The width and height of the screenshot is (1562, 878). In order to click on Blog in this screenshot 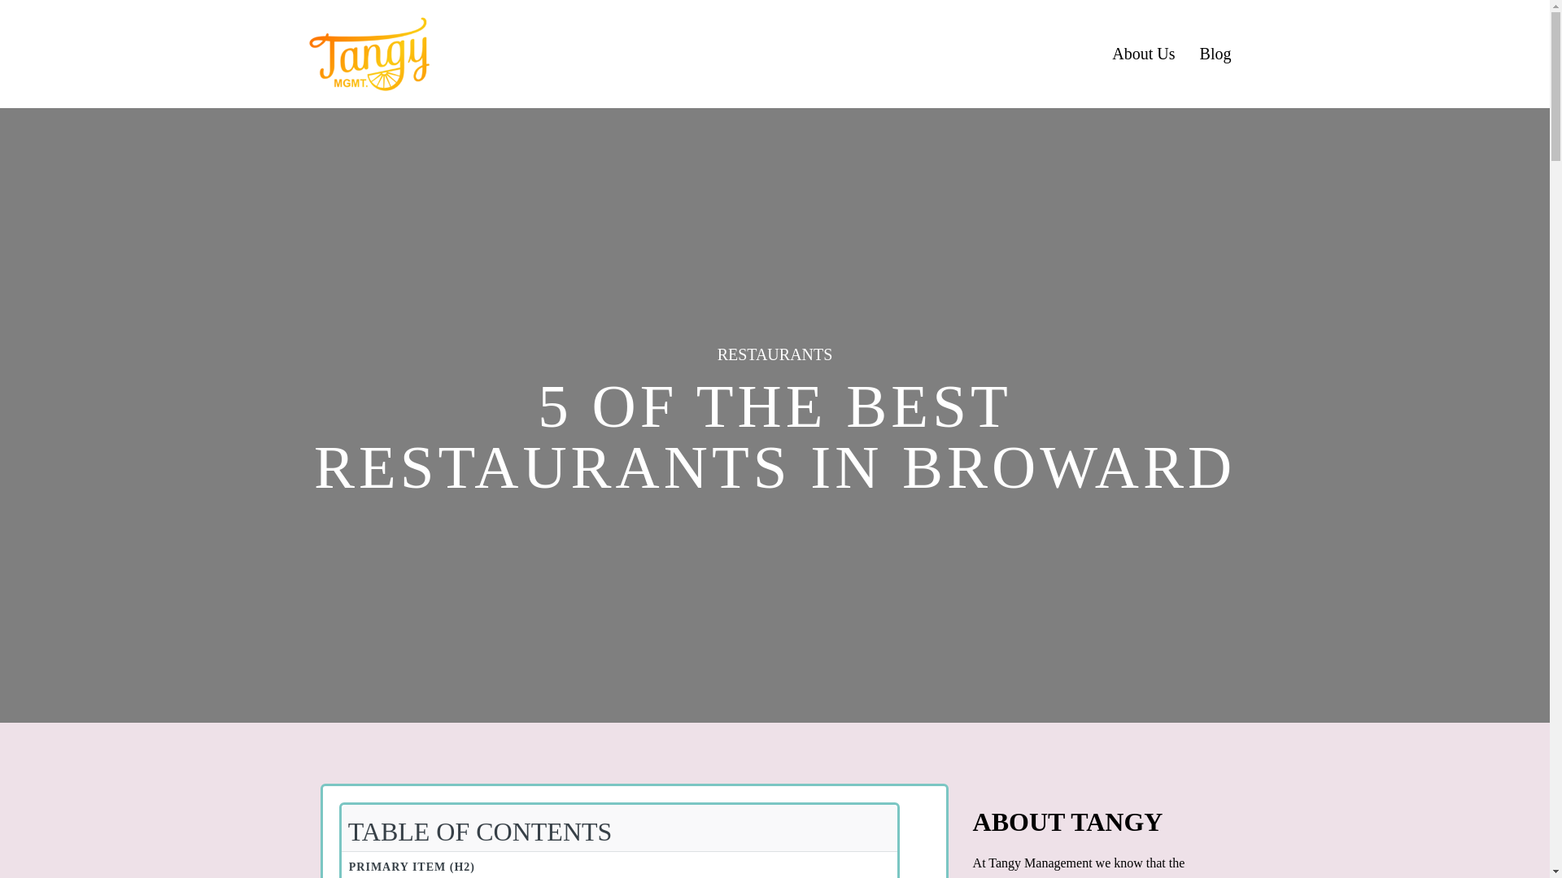, I will do `click(1215, 54)`.